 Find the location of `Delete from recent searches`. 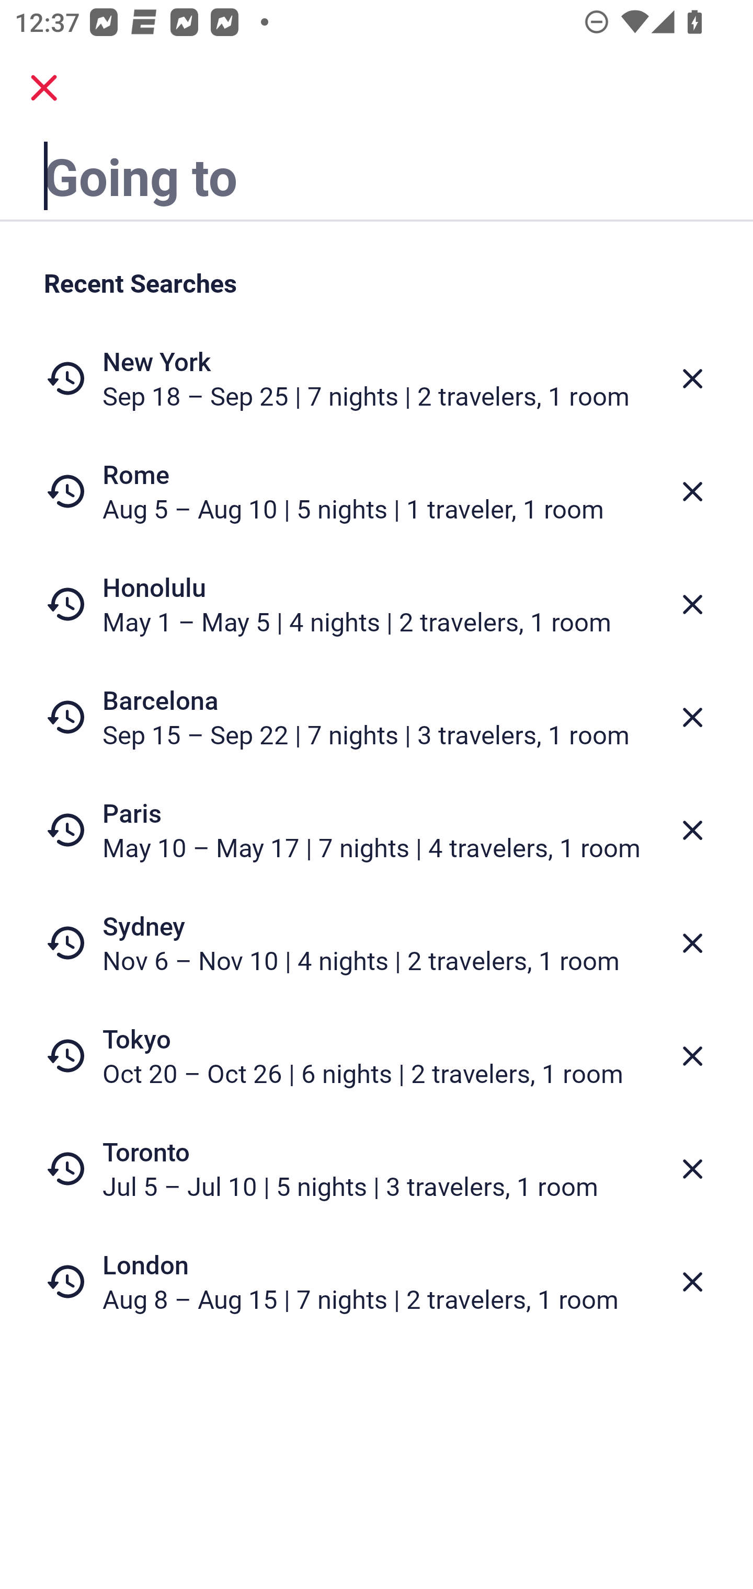

Delete from recent searches is located at coordinates (692, 1169).